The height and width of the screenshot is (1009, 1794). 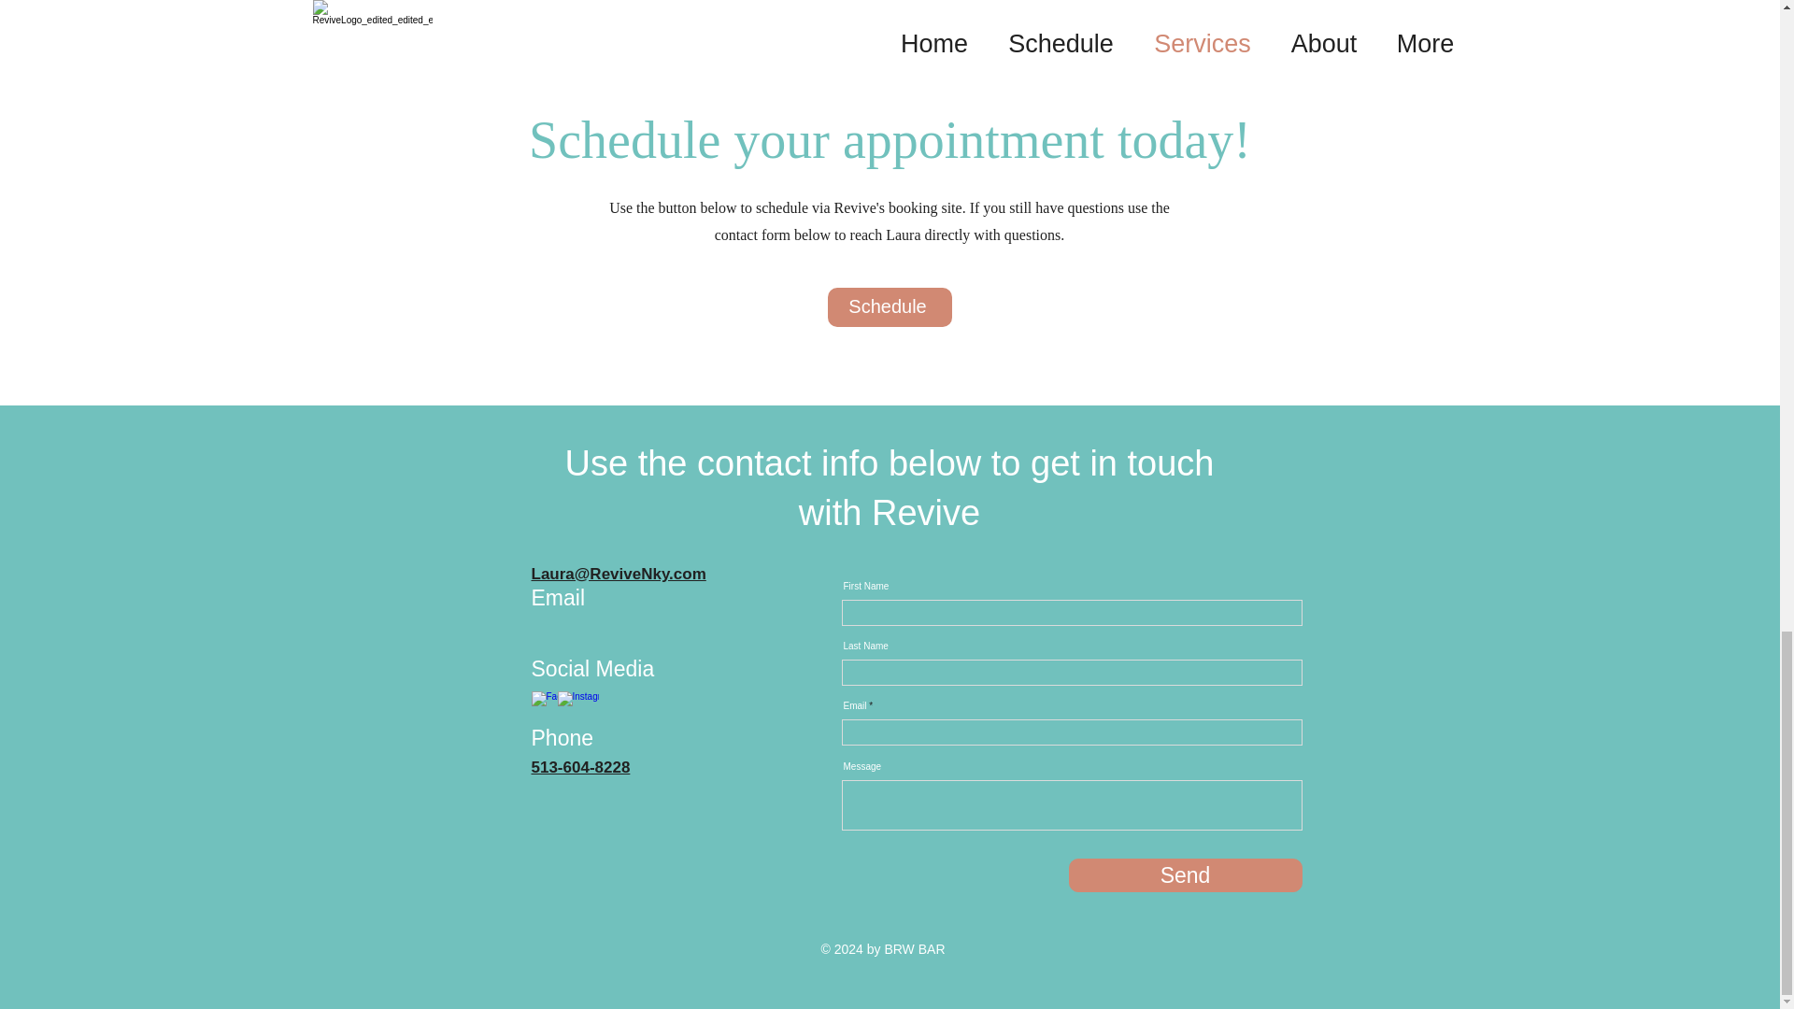 I want to click on Send, so click(x=1185, y=874).